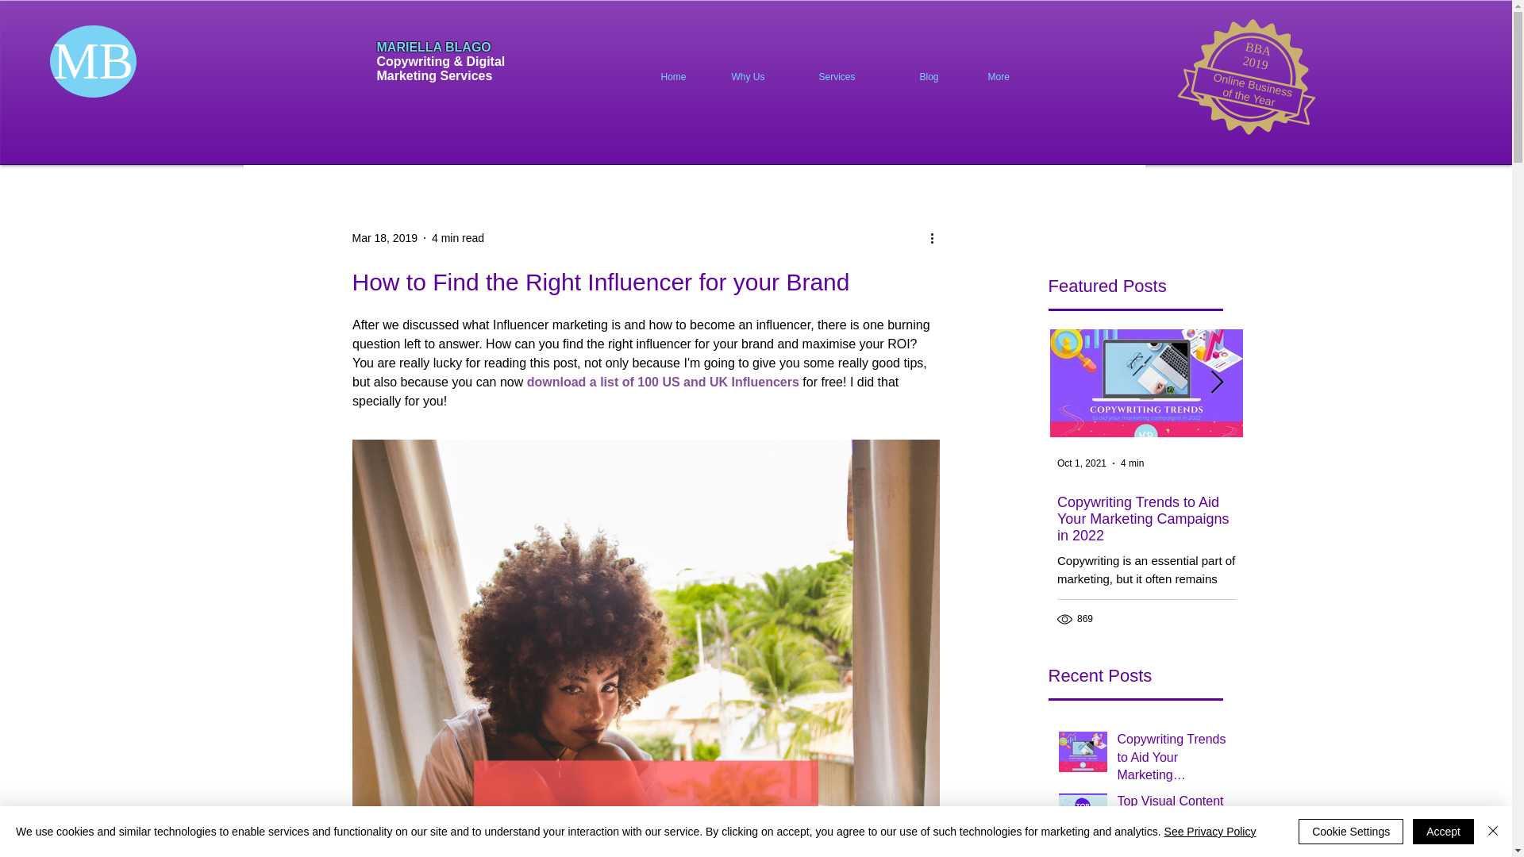  What do you see at coordinates (942, 77) in the screenshot?
I see `Blog` at bounding box center [942, 77].